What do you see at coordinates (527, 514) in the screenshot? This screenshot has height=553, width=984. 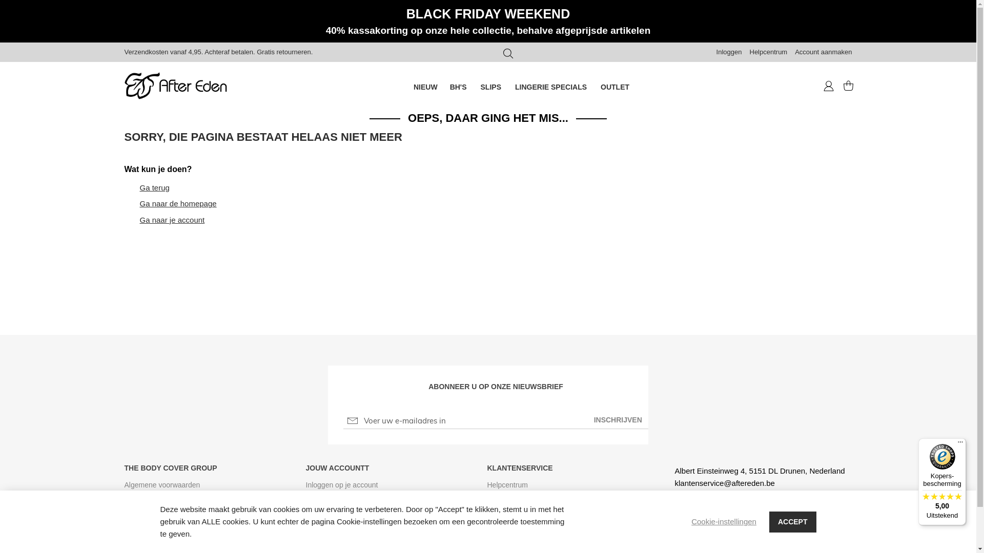 I see `Hoe bepaal ik mijn maat?` at bounding box center [527, 514].